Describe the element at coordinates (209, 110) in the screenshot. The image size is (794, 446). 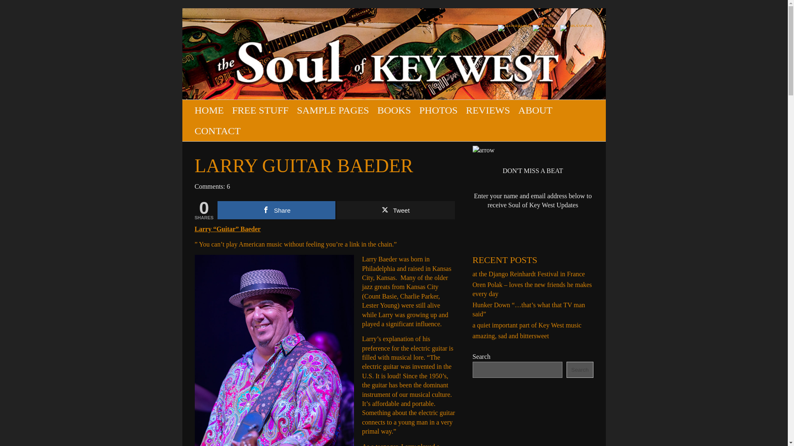
I see `HOME` at that location.